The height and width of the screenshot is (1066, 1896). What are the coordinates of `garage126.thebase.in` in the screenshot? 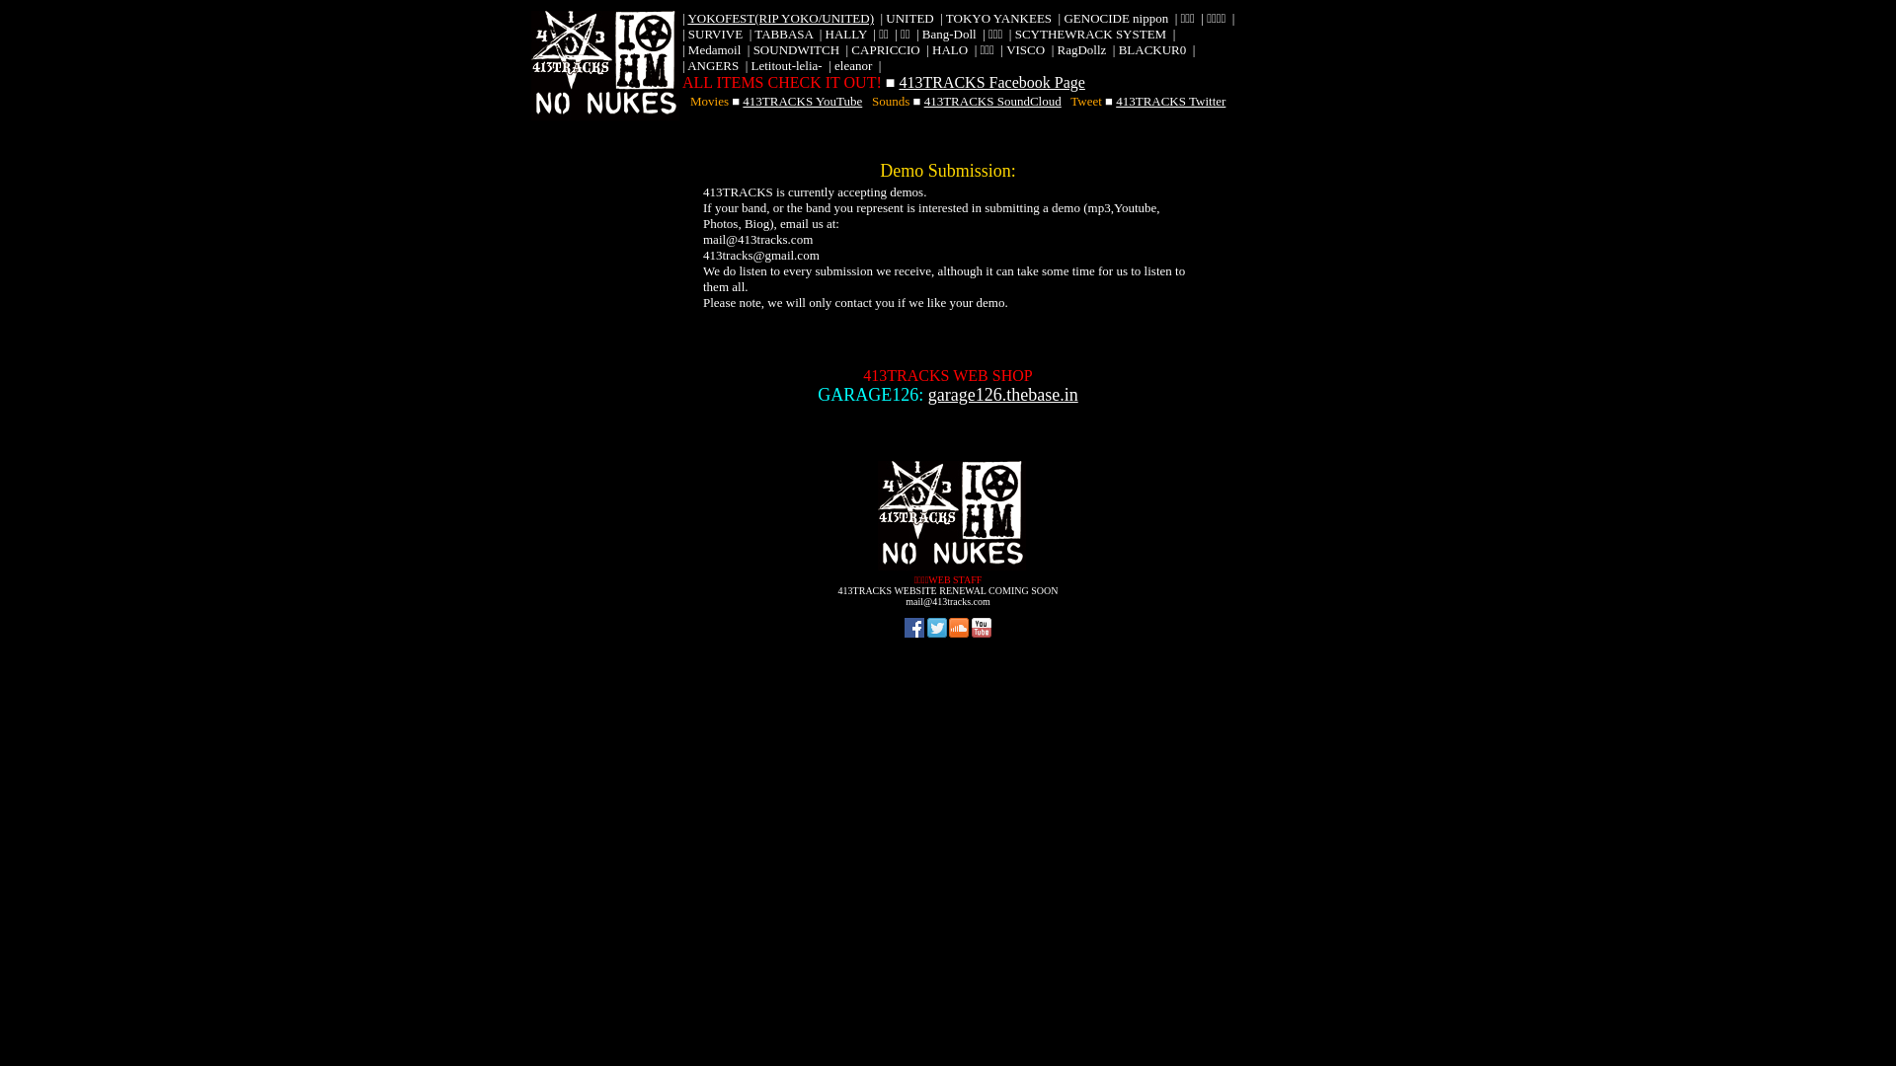 It's located at (1003, 395).